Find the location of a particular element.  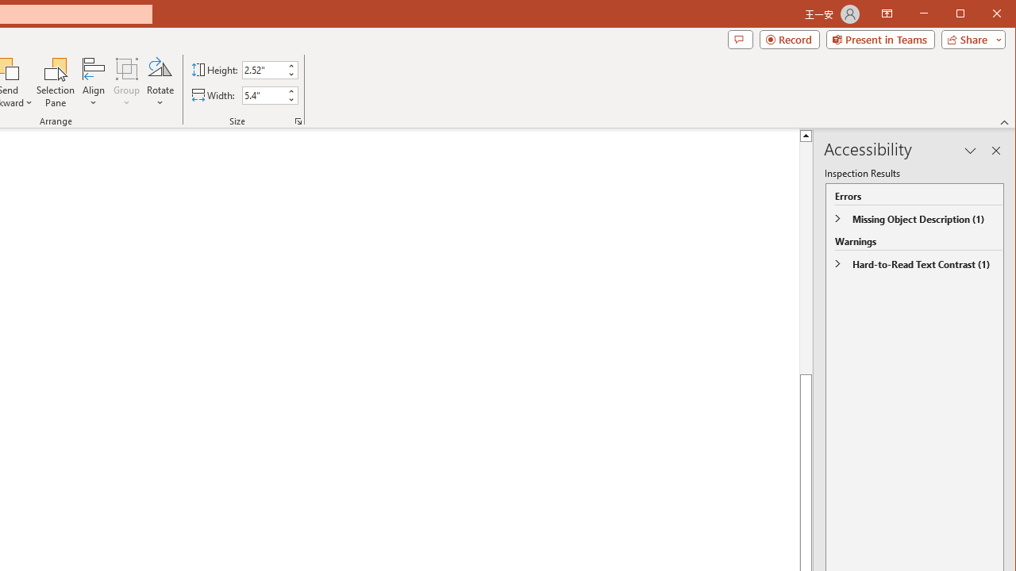

Shape Width is located at coordinates (264, 95).